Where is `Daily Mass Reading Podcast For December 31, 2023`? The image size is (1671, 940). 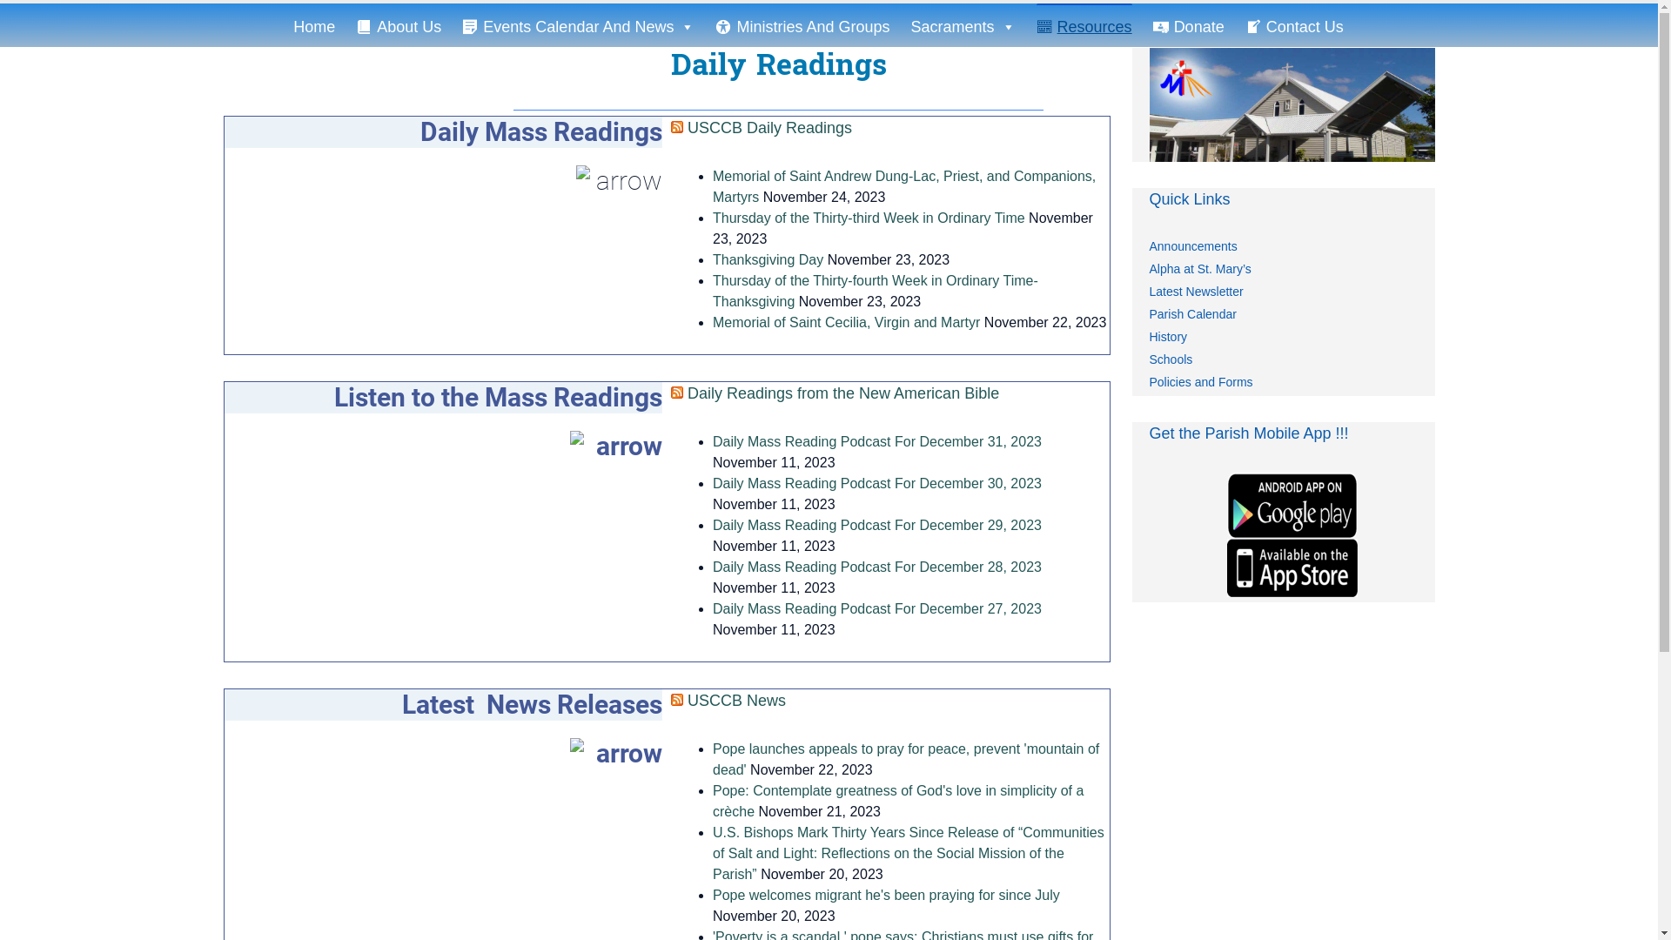 Daily Mass Reading Podcast For December 31, 2023 is located at coordinates (877, 442).